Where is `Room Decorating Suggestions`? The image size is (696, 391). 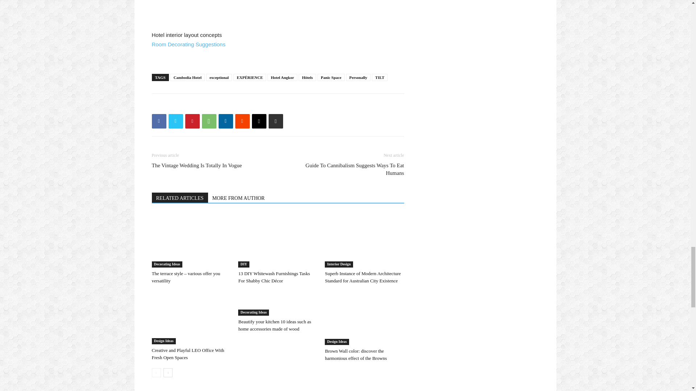
Room Decorating Suggestions is located at coordinates (188, 44).